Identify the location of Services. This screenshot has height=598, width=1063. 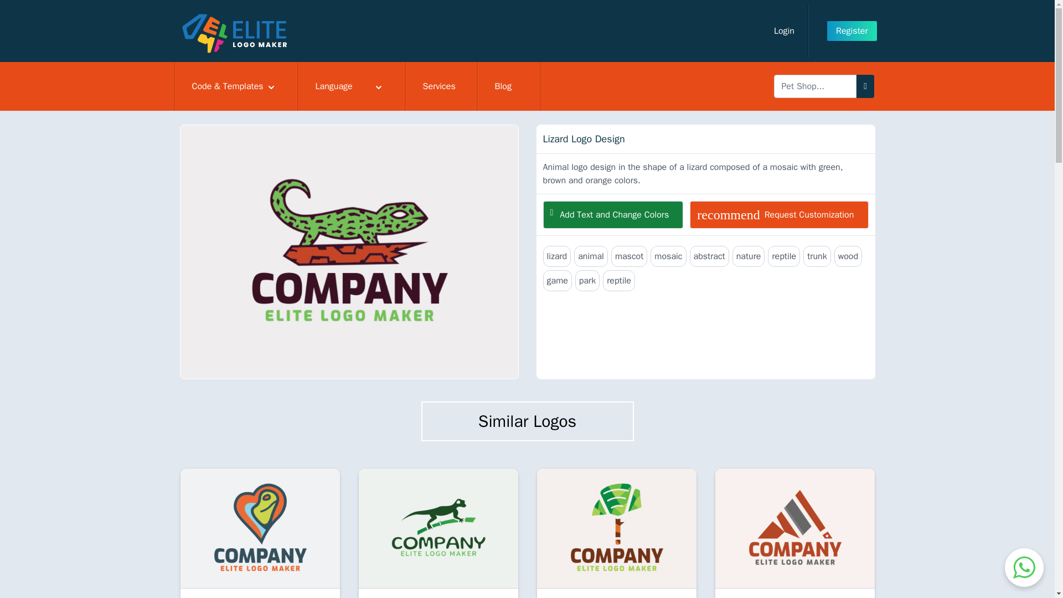
(441, 86).